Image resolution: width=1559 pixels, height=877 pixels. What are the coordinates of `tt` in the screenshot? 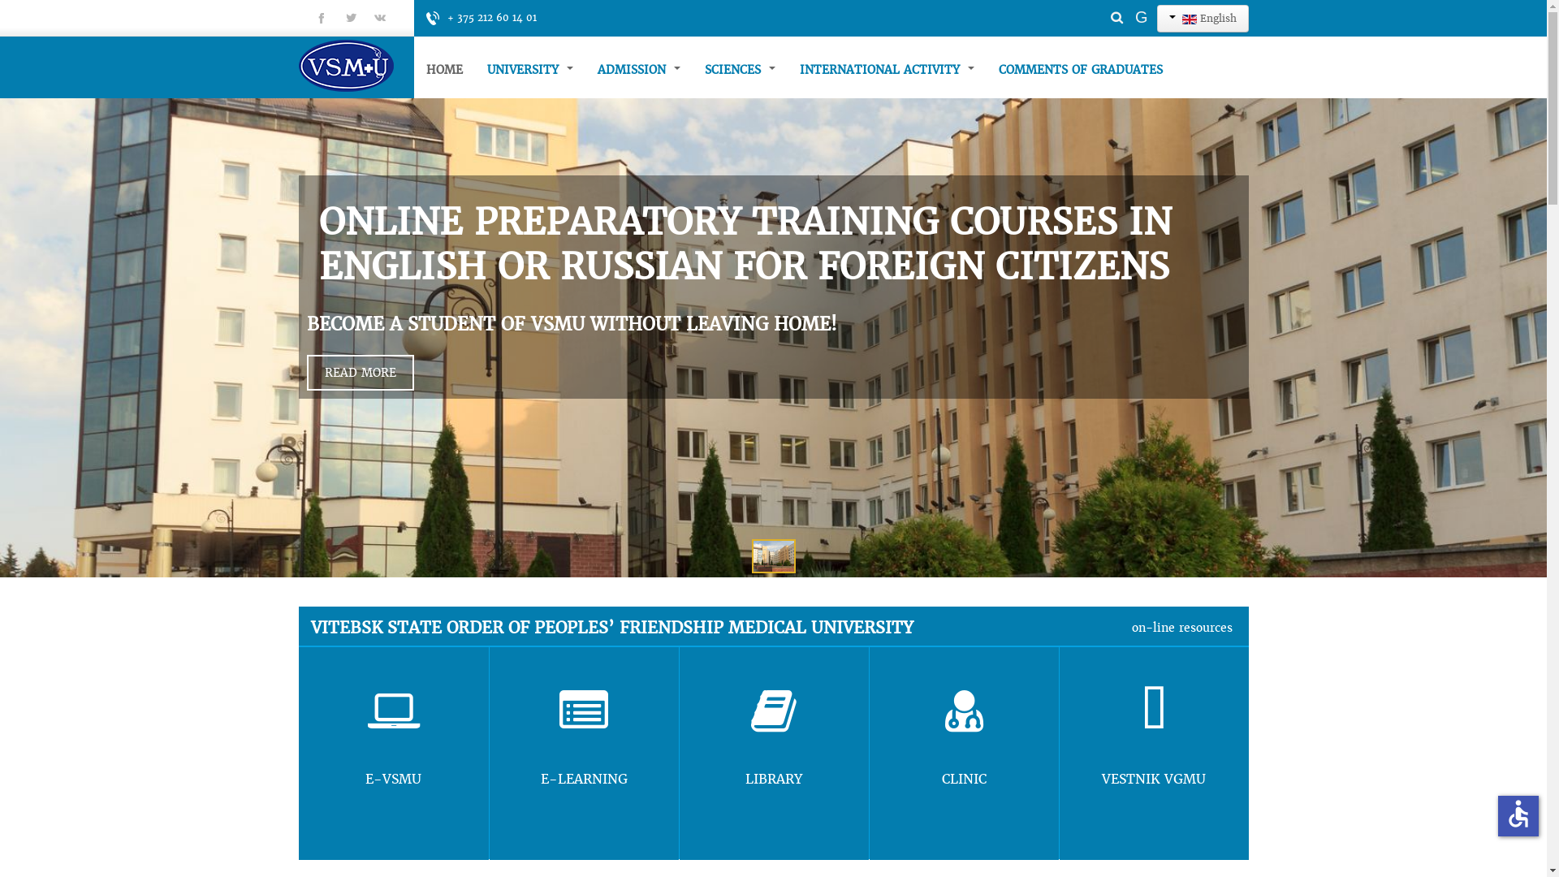 It's located at (351, 18).